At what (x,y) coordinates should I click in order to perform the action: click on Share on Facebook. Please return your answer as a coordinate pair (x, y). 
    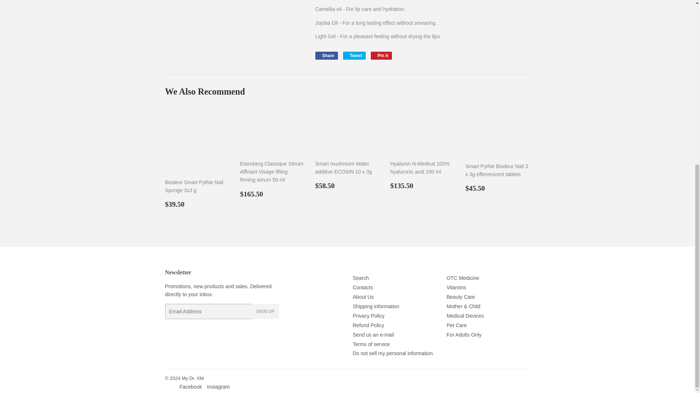
    Looking at the image, I should click on (326, 55).